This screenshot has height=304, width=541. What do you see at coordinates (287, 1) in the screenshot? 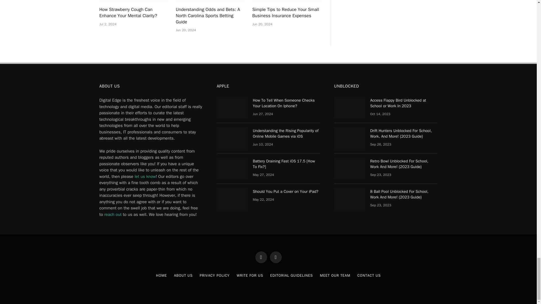
I see `Simple Tips to Reduce Your Small Business Insurance Expenses` at bounding box center [287, 1].